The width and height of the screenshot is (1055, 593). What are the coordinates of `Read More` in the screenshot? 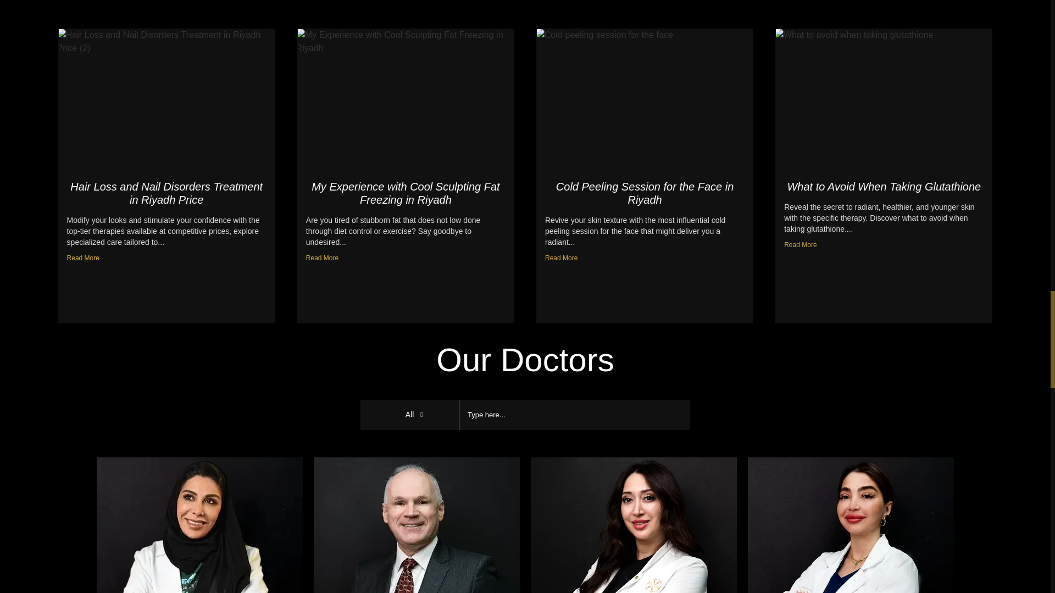 It's located at (800, 242).